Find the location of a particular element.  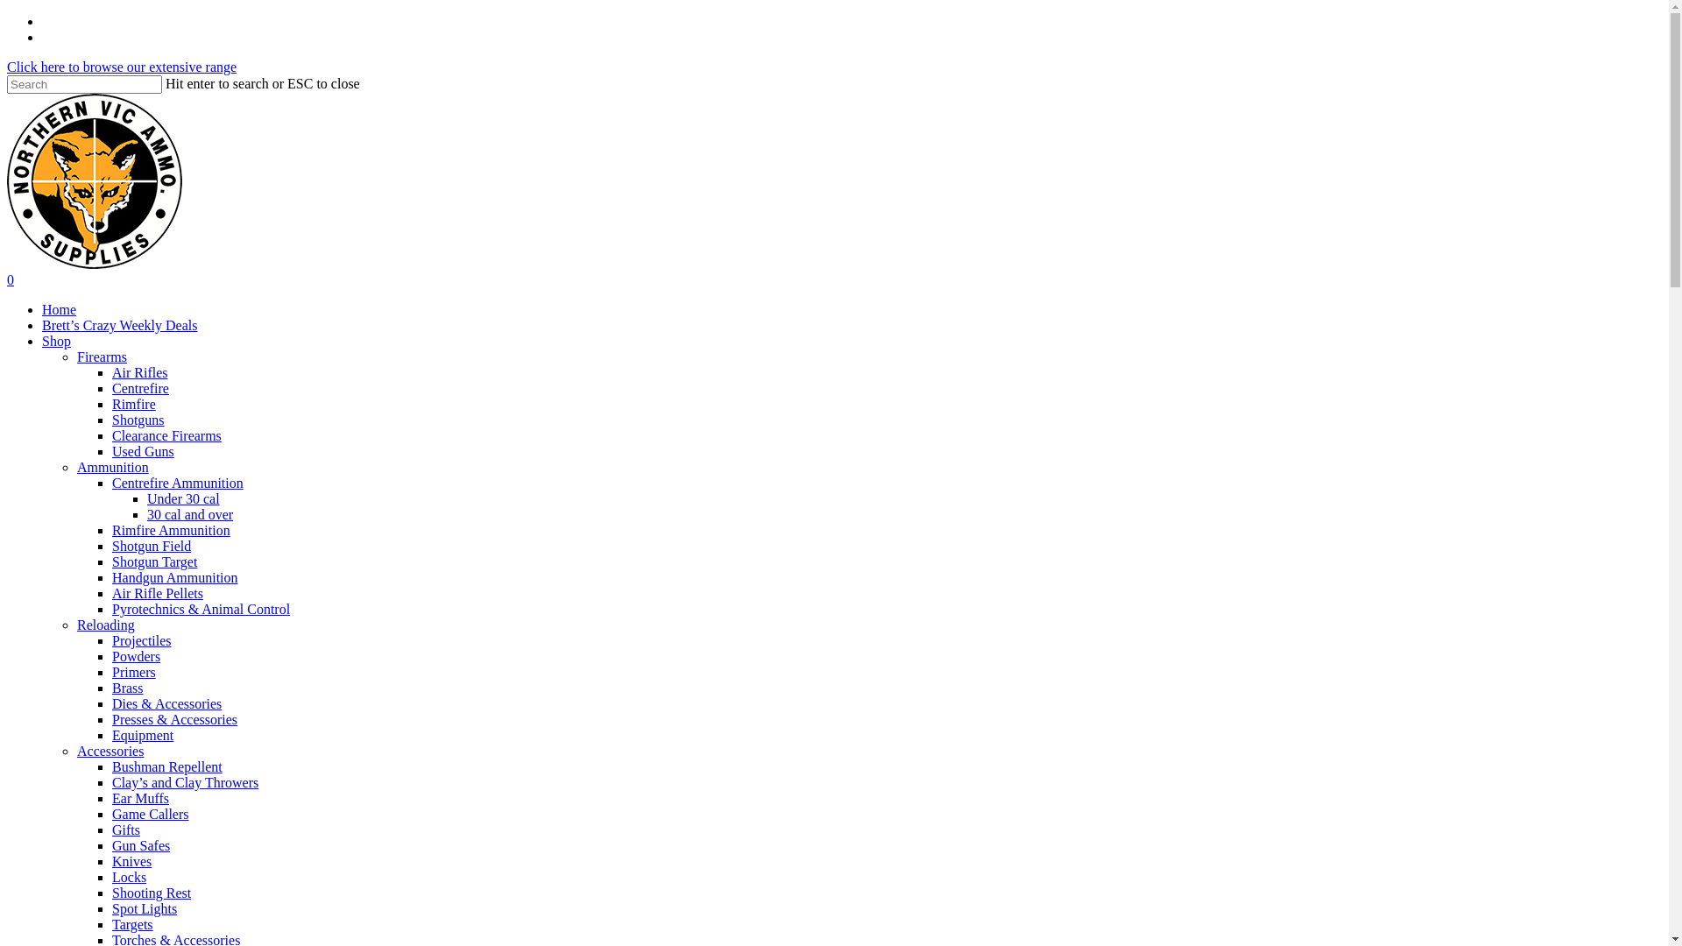

Shotgun Target is located at coordinates (154, 562).